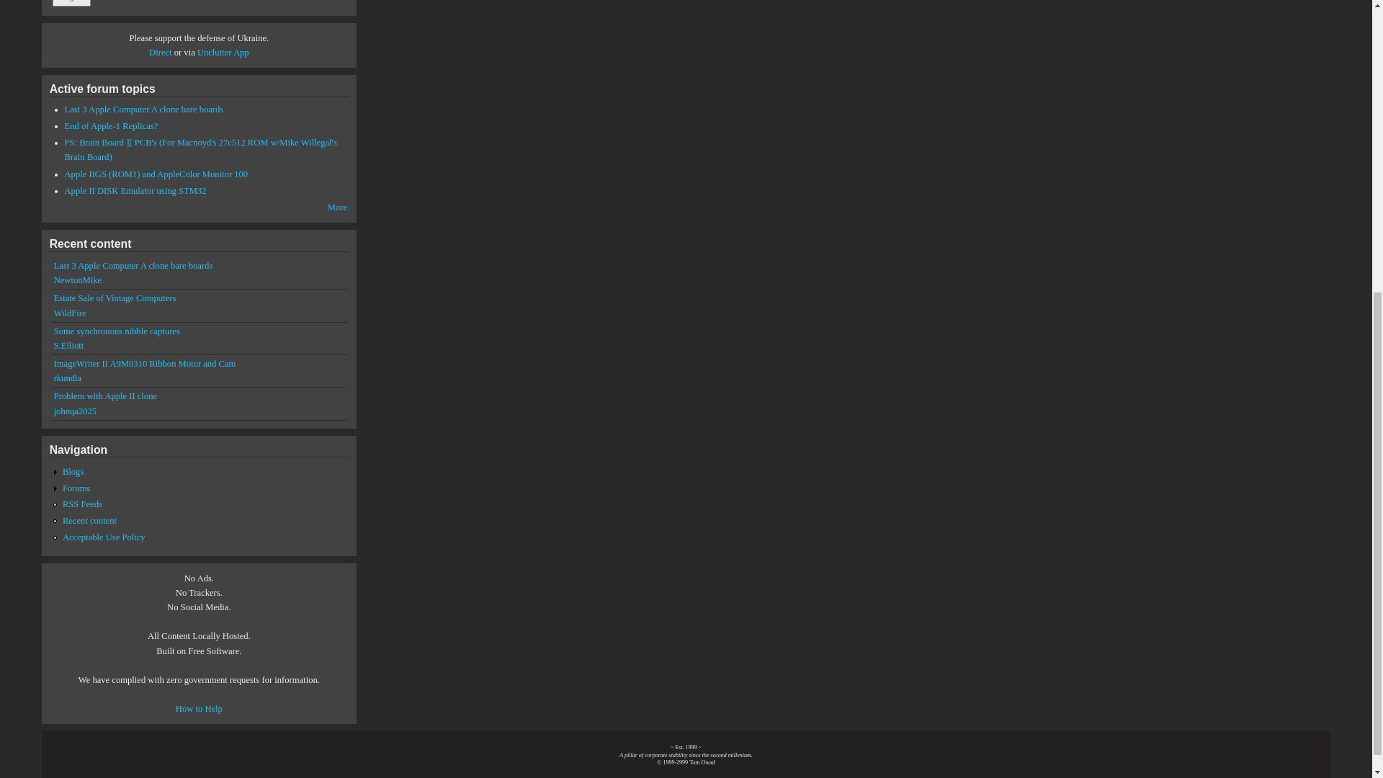 This screenshot has height=778, width=1383. I want to click on 33 comments, so click(201, 150).